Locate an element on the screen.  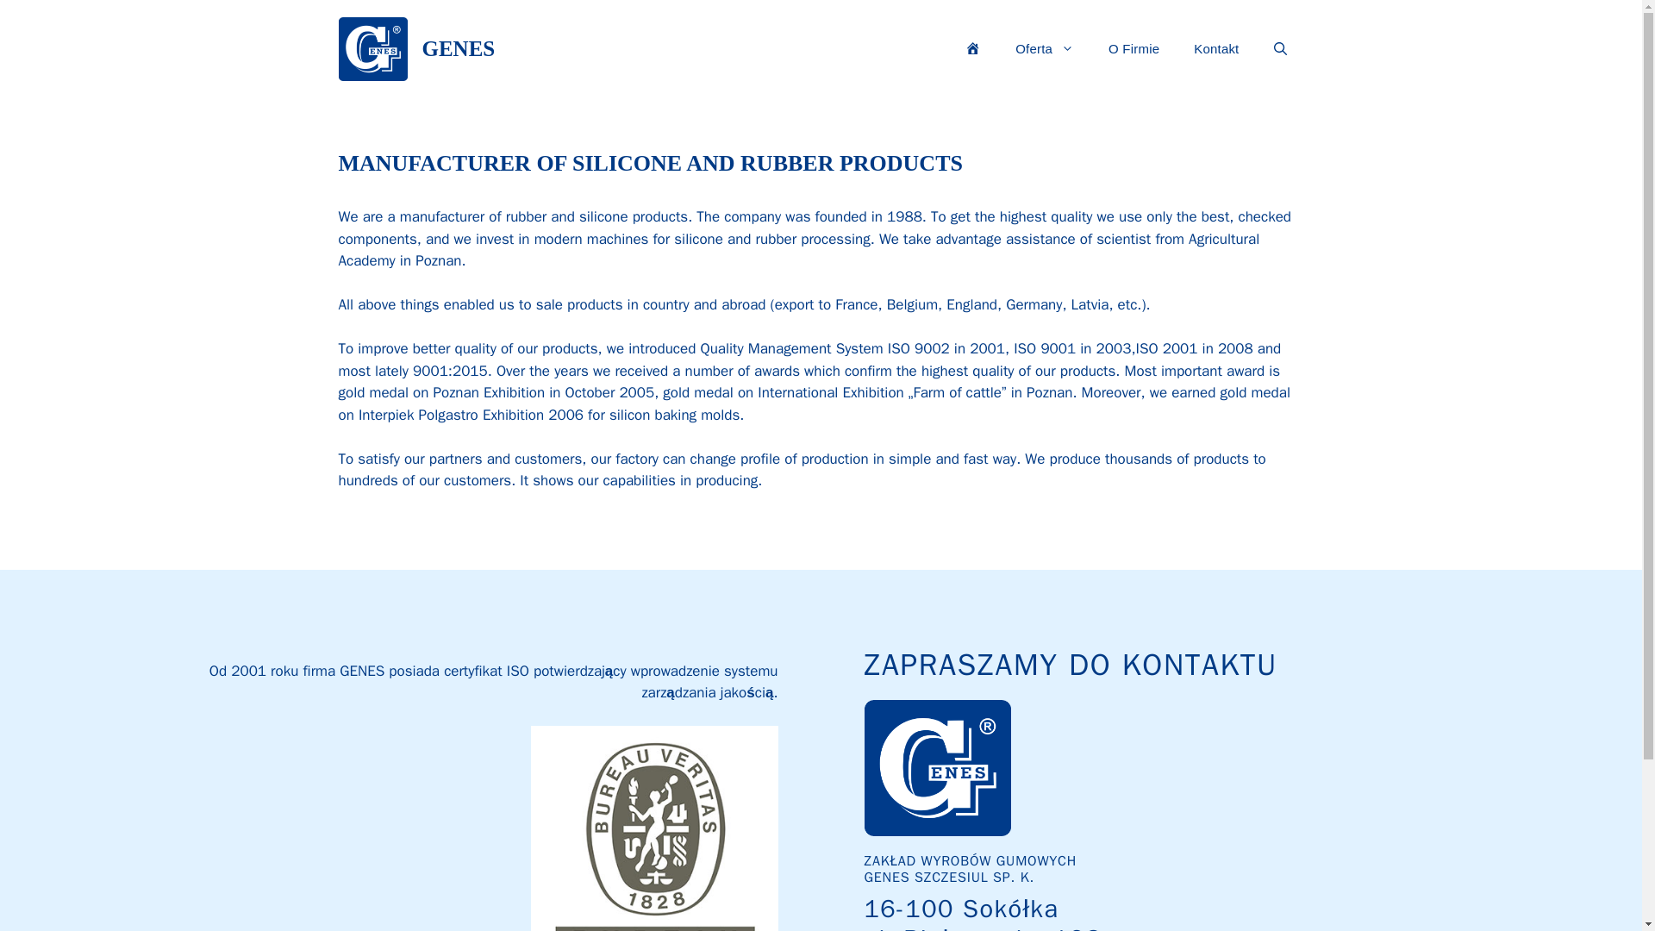
O Firmie is located at coordinates (1134, 49).